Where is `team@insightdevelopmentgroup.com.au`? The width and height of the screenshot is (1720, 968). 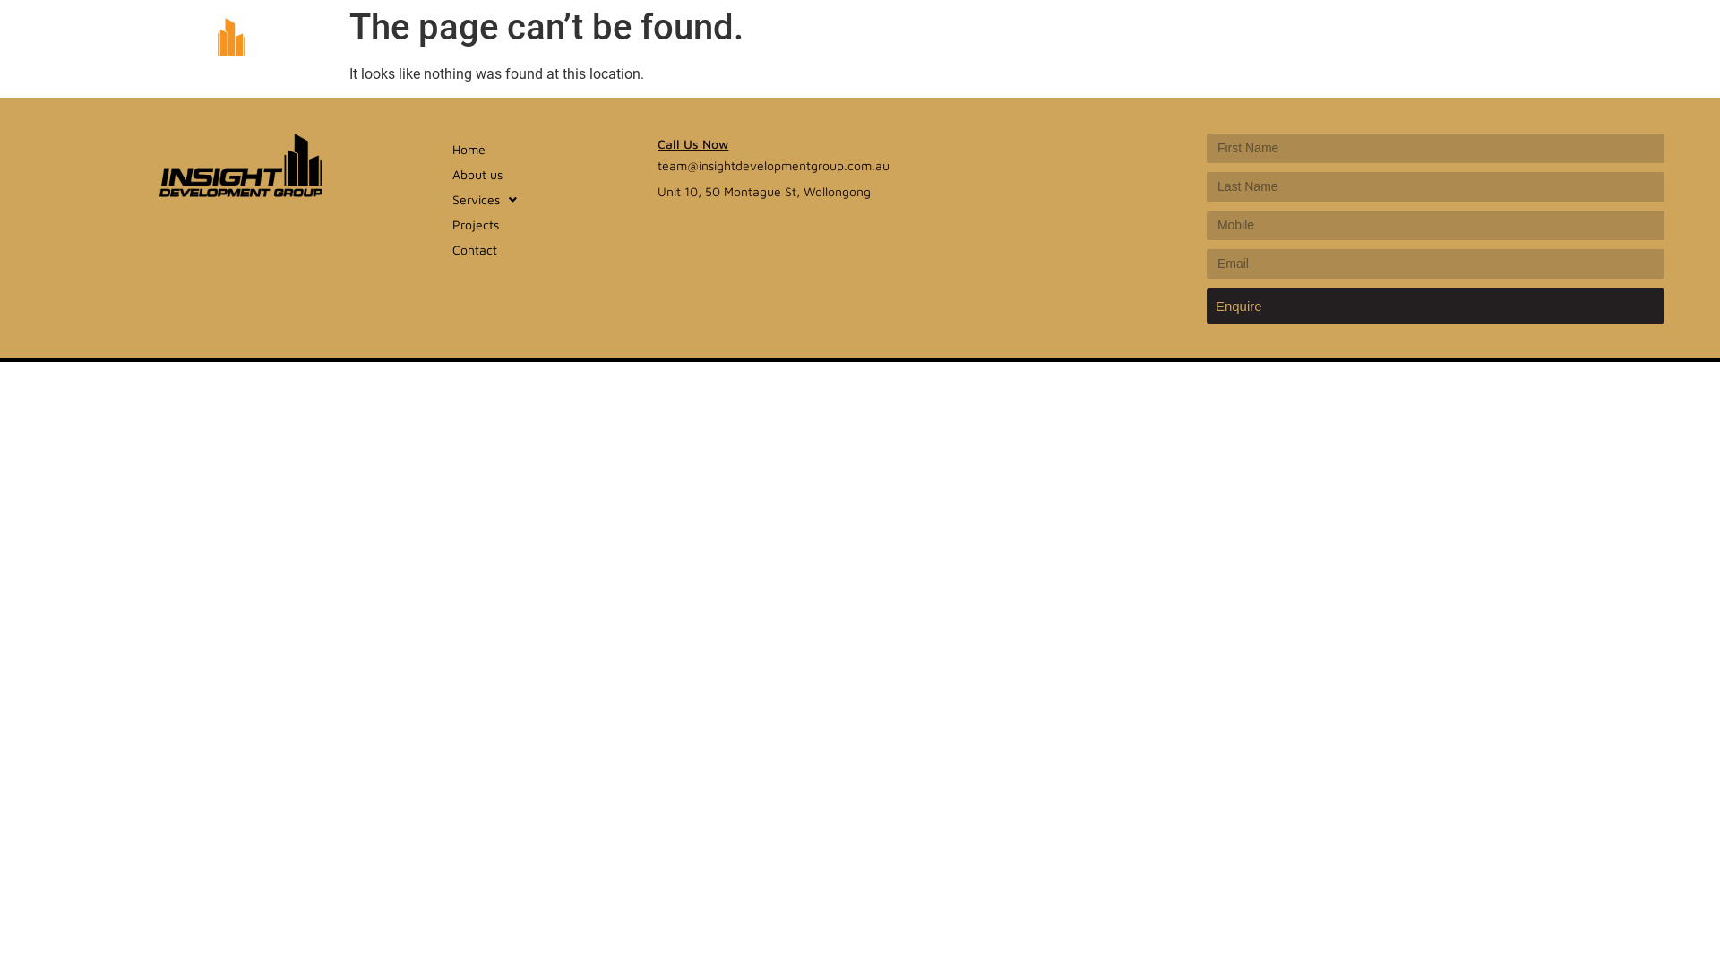
team@insightdevelopmentgroup.com.au is located at coordinates (774, 165).